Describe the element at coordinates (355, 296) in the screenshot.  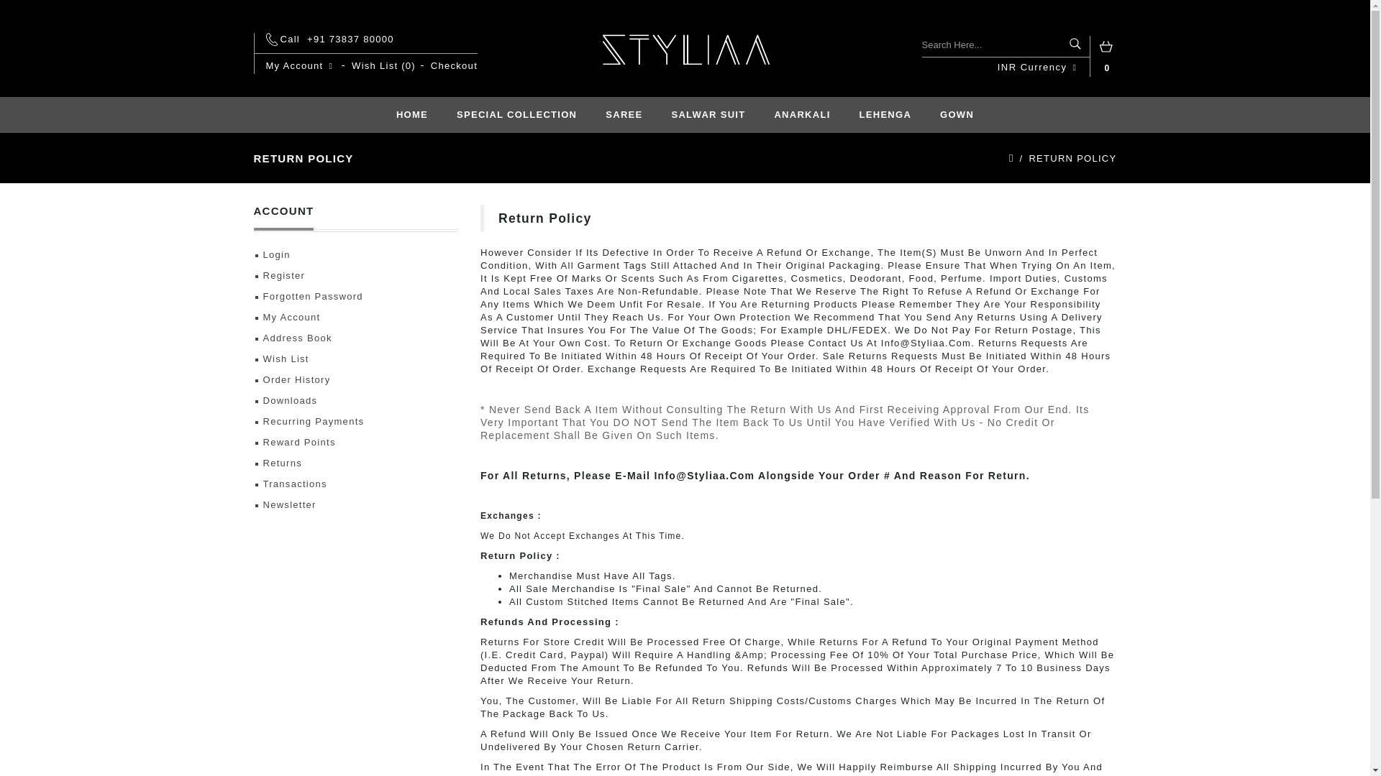
I see `Forgotten Password` at that location.